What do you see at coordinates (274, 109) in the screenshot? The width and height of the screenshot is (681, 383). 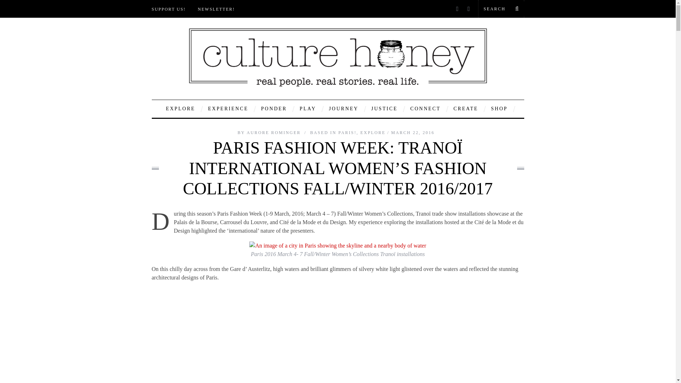 I see `PONDER` at bounding box center [274, 109].